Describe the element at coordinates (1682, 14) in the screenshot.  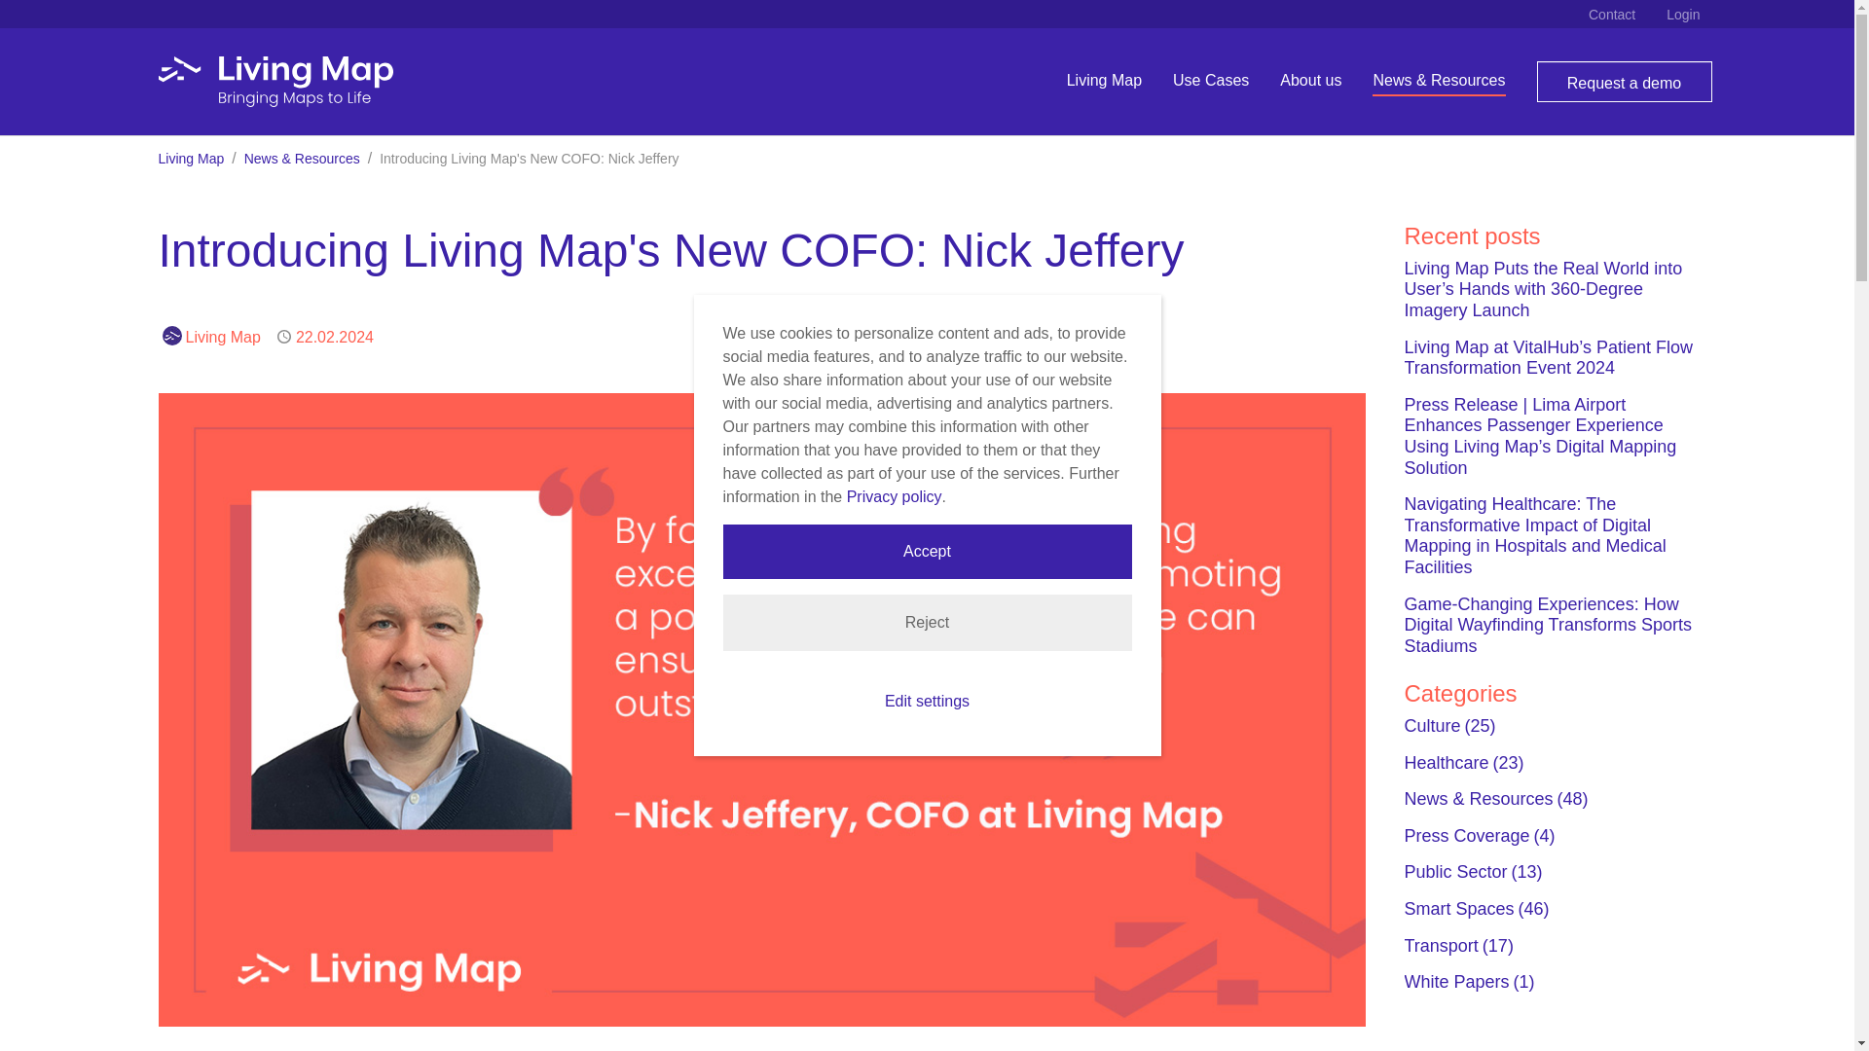
I see `Login` at that location.